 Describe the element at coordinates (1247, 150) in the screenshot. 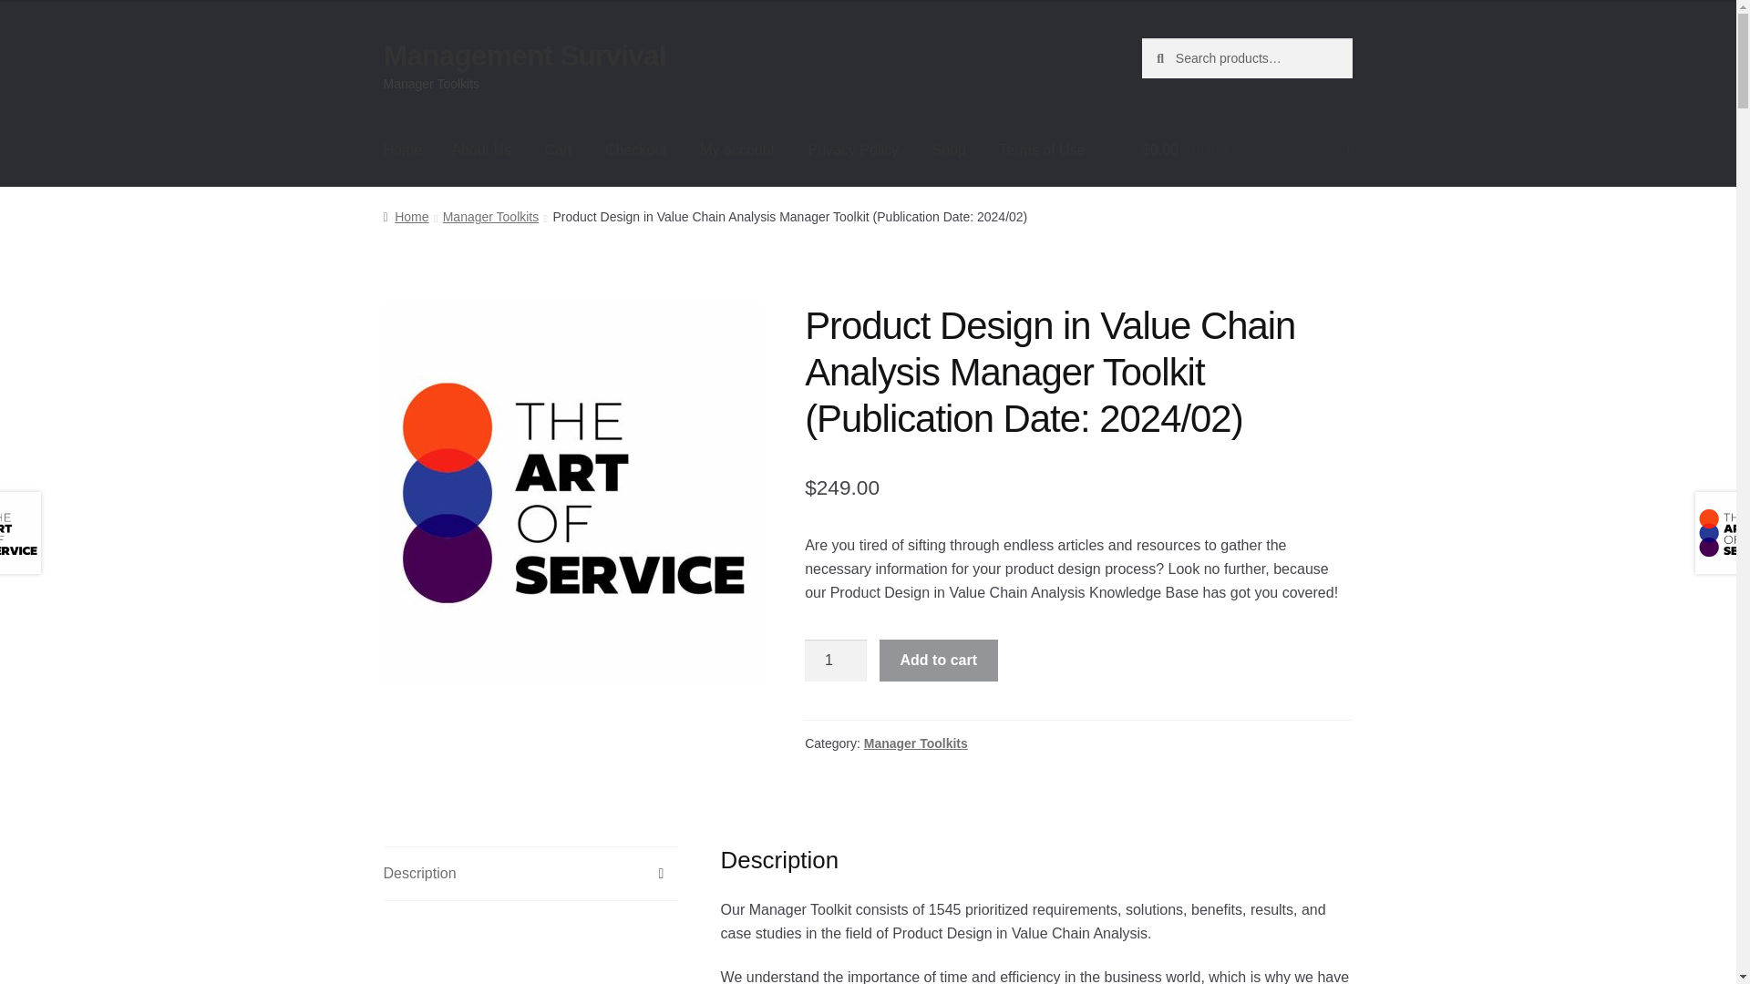

I see `View your shopping cart` at that location.